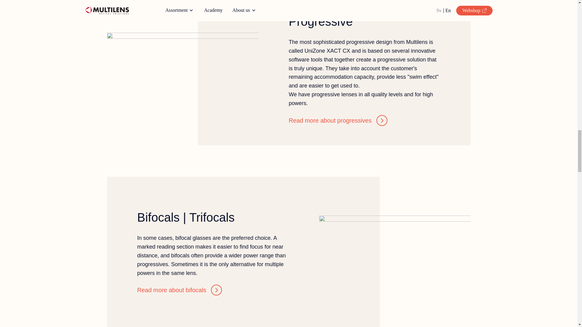 This screenshot has width=582, height=327. Describe the element at coordinates (179, 290) in the screenshot. I see `Read more about bifocals` at that location.